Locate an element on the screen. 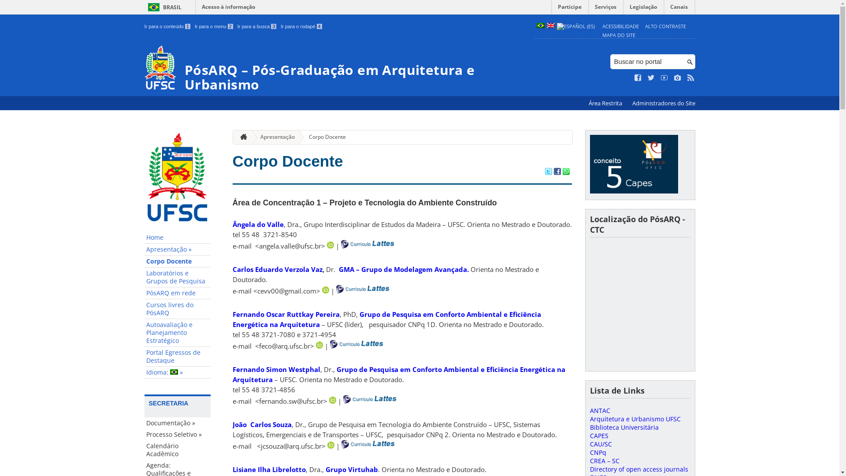 The width and height of the screenshot is (846, 476). Directory of open access journals is located at coordinates (639, 469).